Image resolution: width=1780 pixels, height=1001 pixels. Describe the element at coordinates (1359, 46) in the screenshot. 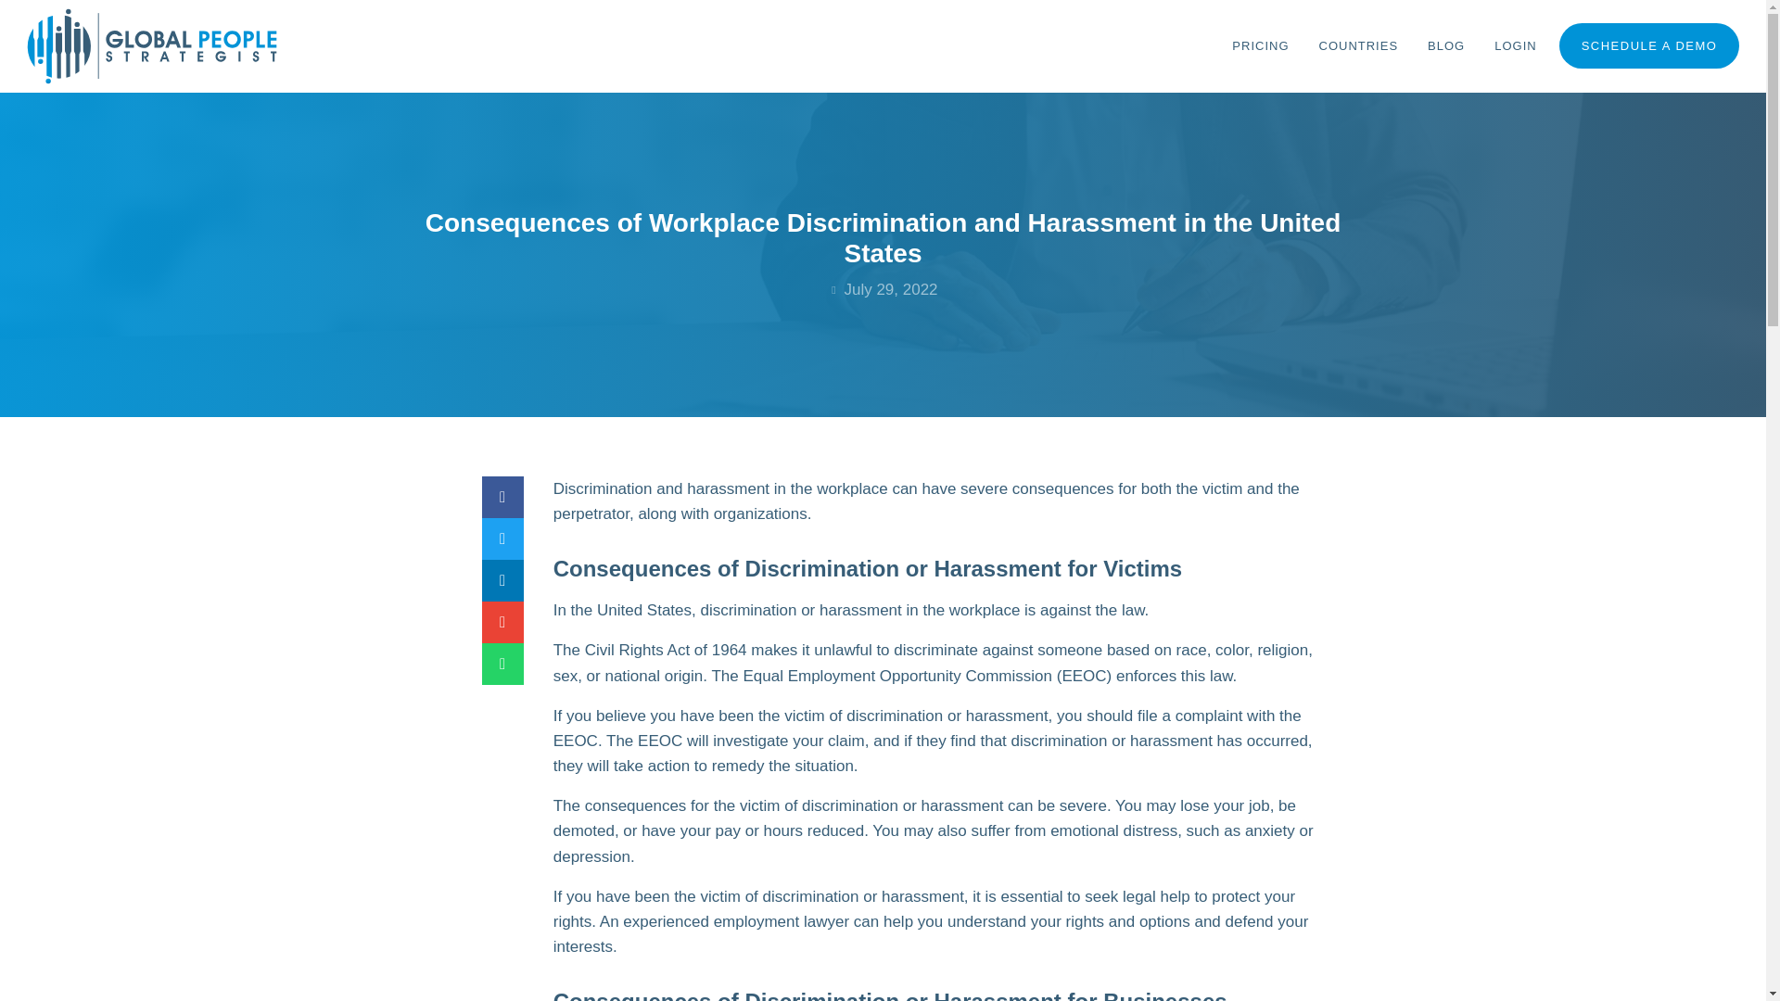

I see `COUNTRIES` at that location.